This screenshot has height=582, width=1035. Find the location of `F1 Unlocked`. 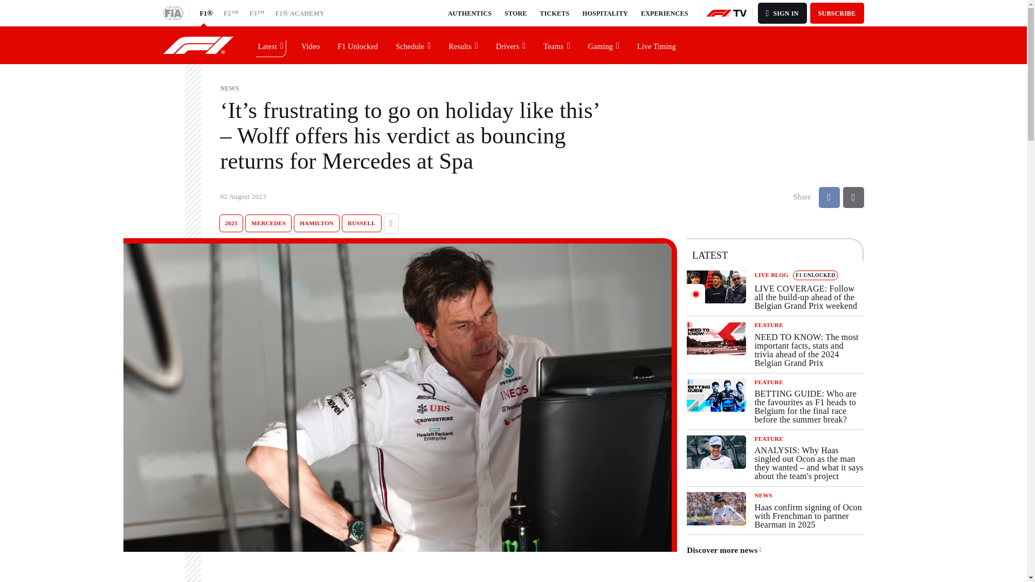

F1 Unlocked is located at coordinates (358, 45).